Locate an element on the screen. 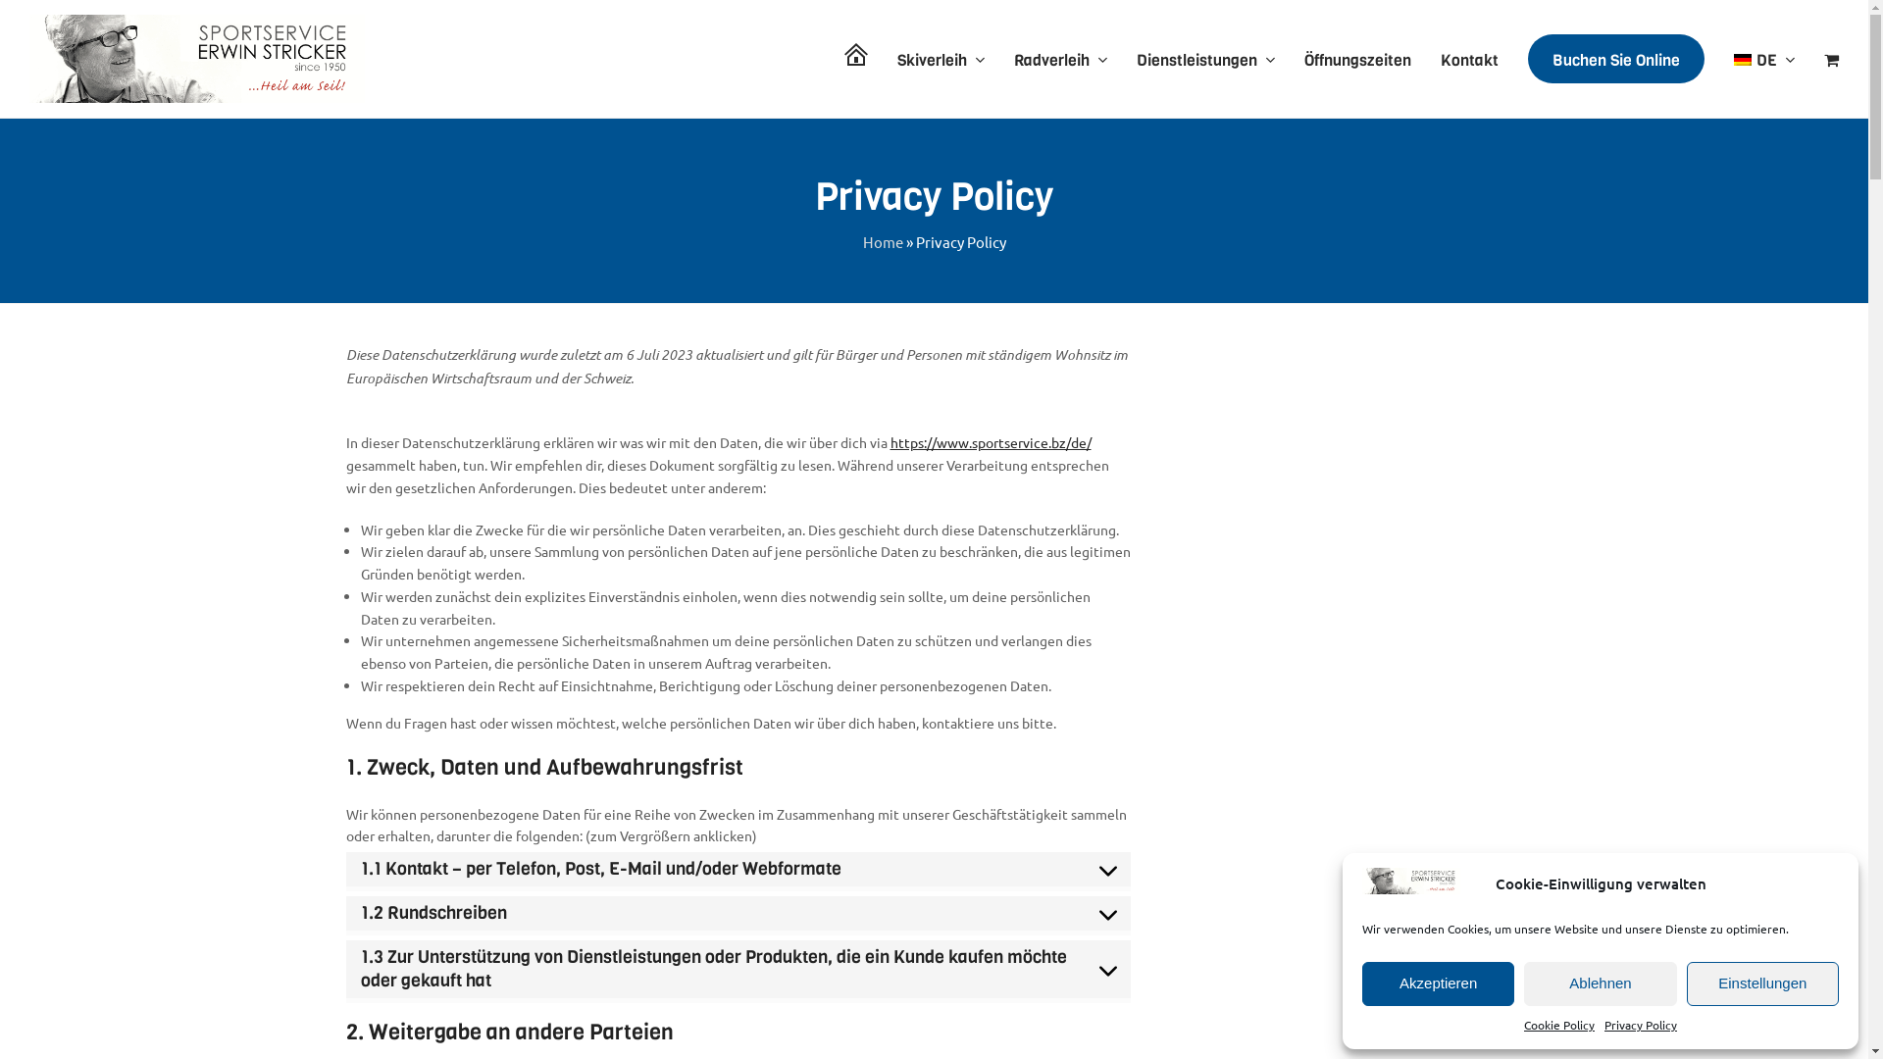  Ablehnen is located at coordinates (1601, 983).